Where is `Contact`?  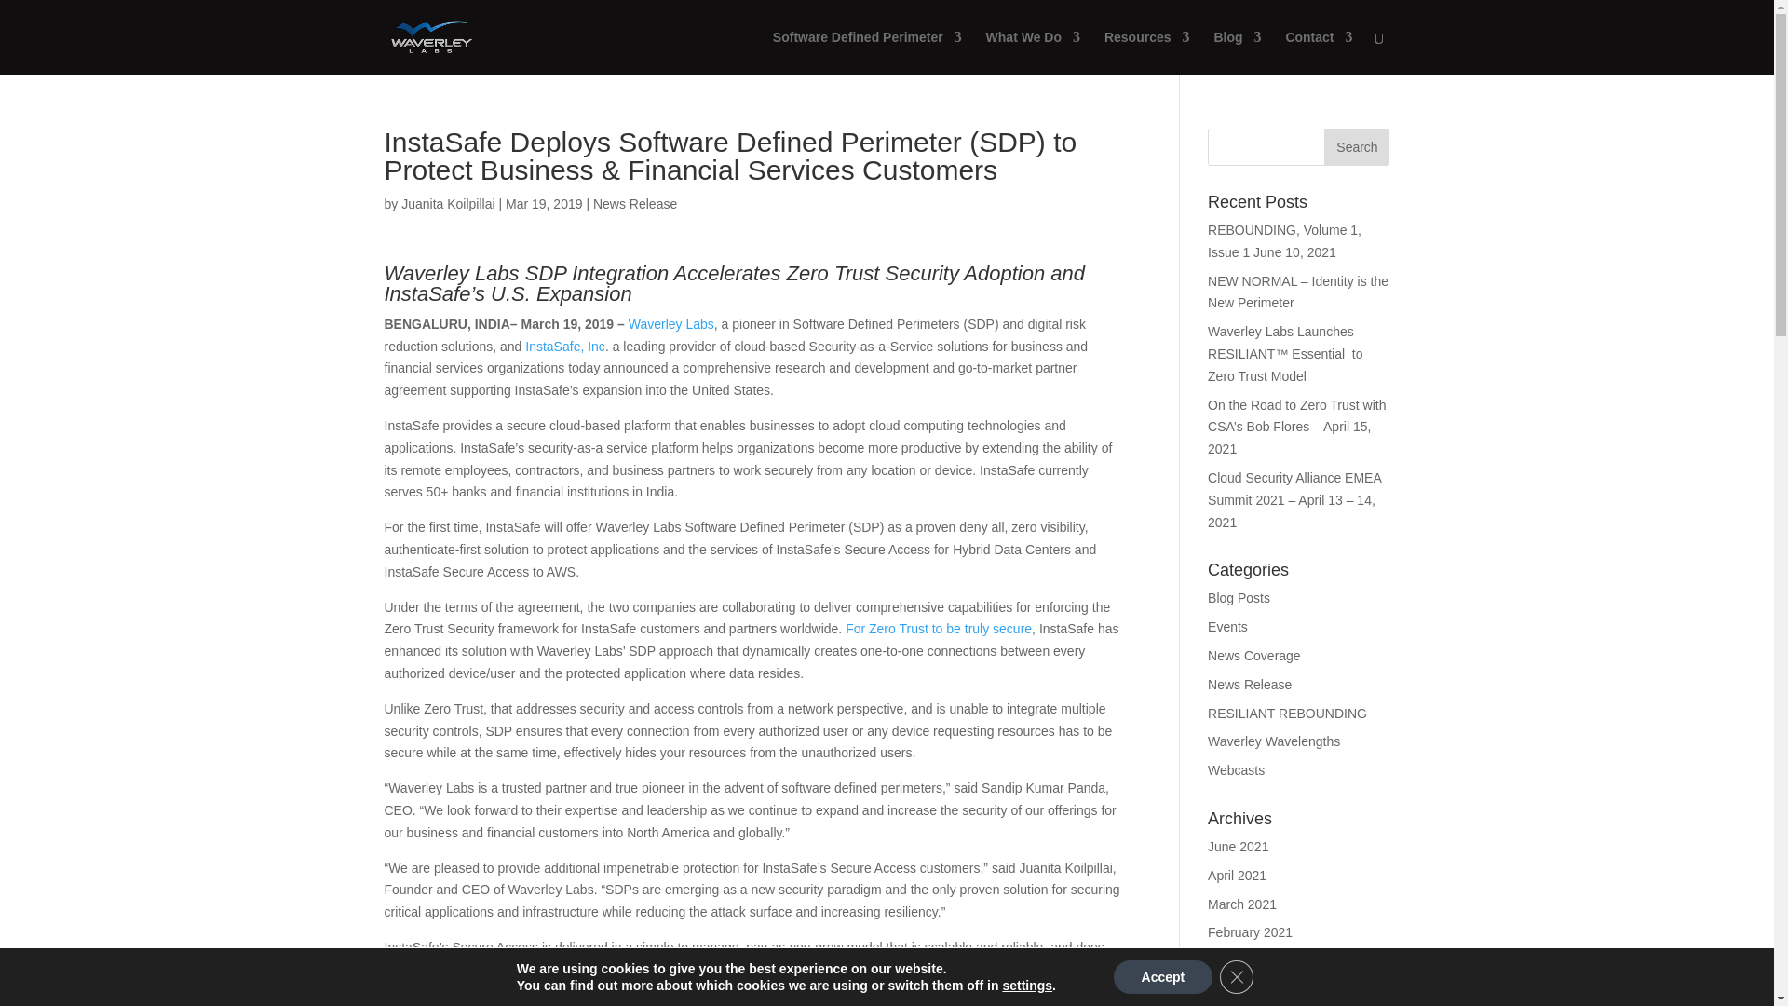 Contact is located at coordinates (1319, 52).